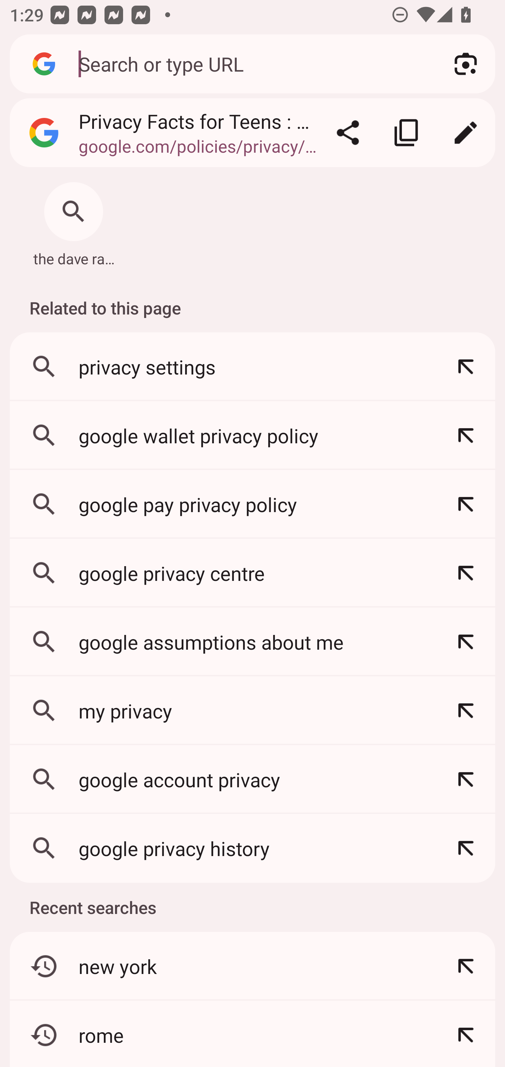 This screenshot has width=505, height=1067. I want to click on rome Refine: rome, so click(252, 1034).